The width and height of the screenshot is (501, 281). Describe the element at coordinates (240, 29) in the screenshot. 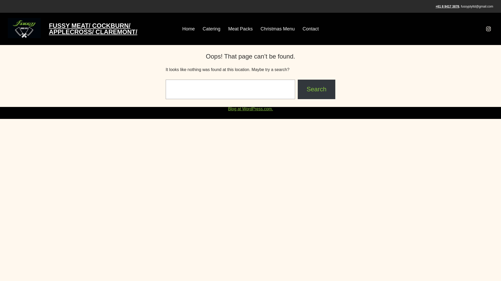

I see `Meat Packs` at that location.